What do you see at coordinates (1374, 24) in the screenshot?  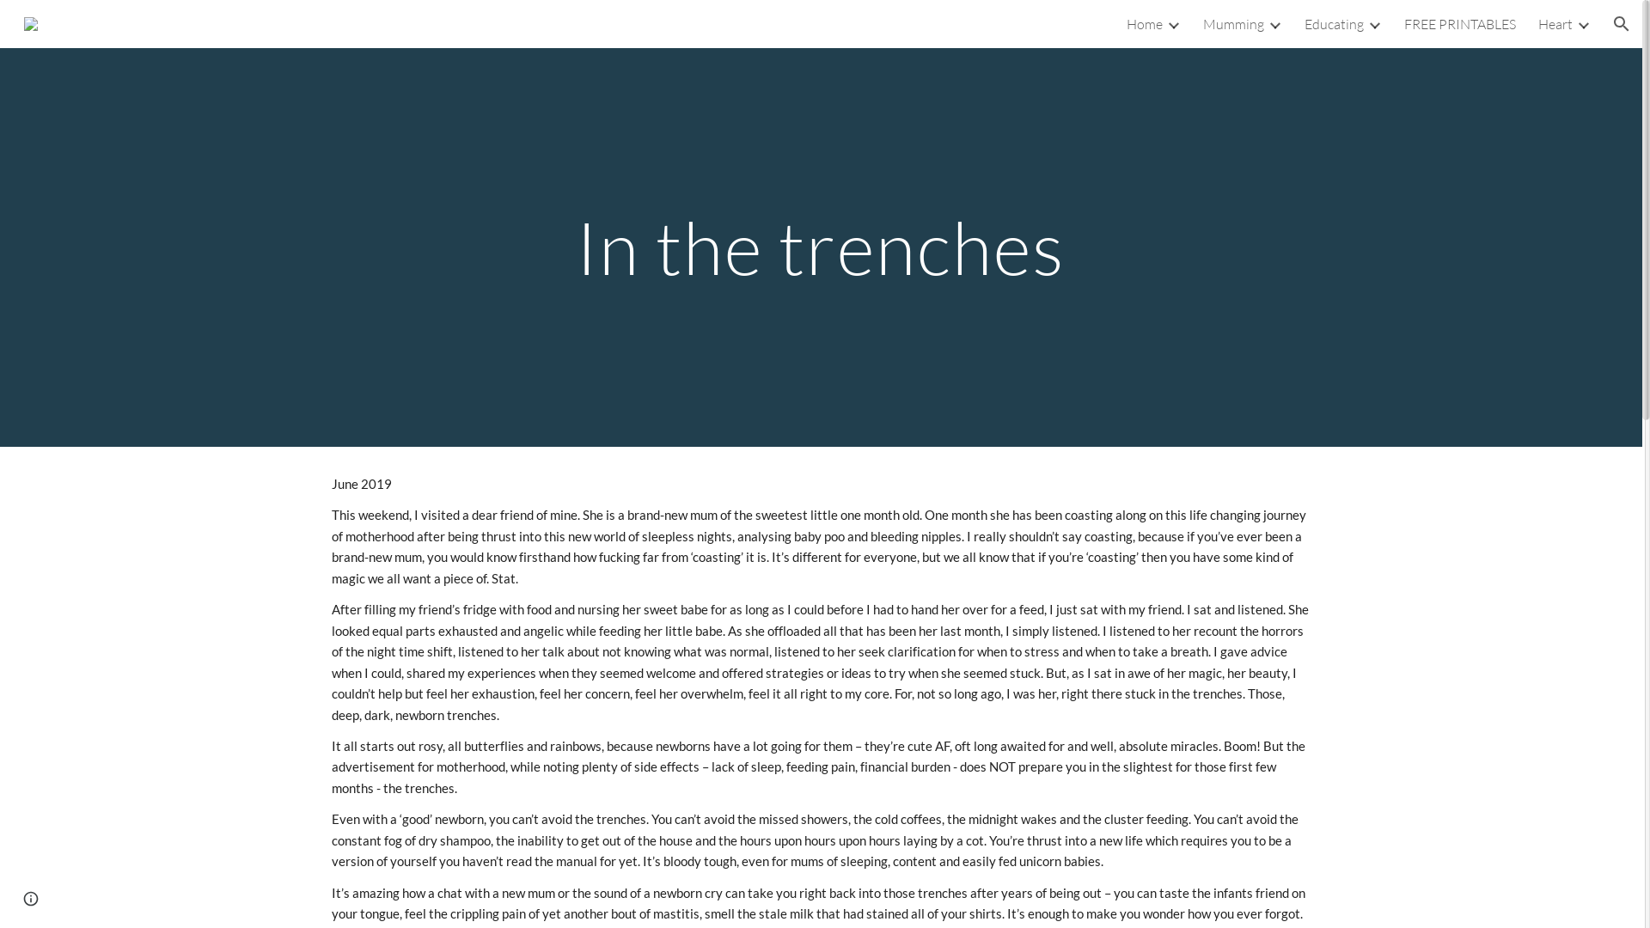 I see `Expand/Collapse` at bounding box center [1374, 24].